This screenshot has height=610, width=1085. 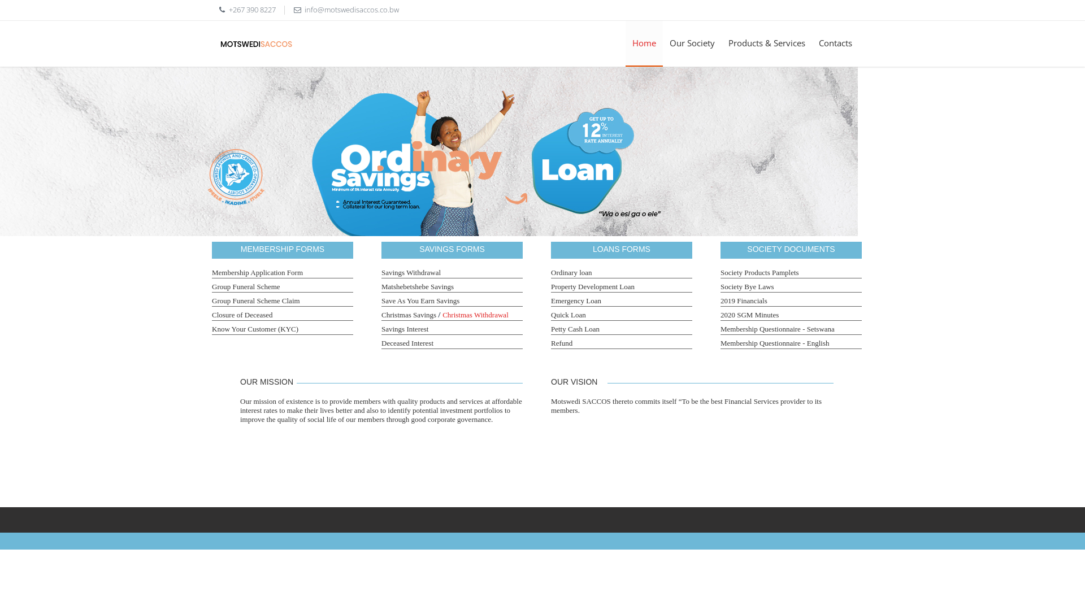 I want to click on Deceased Interest, so click(x=407, y=343).